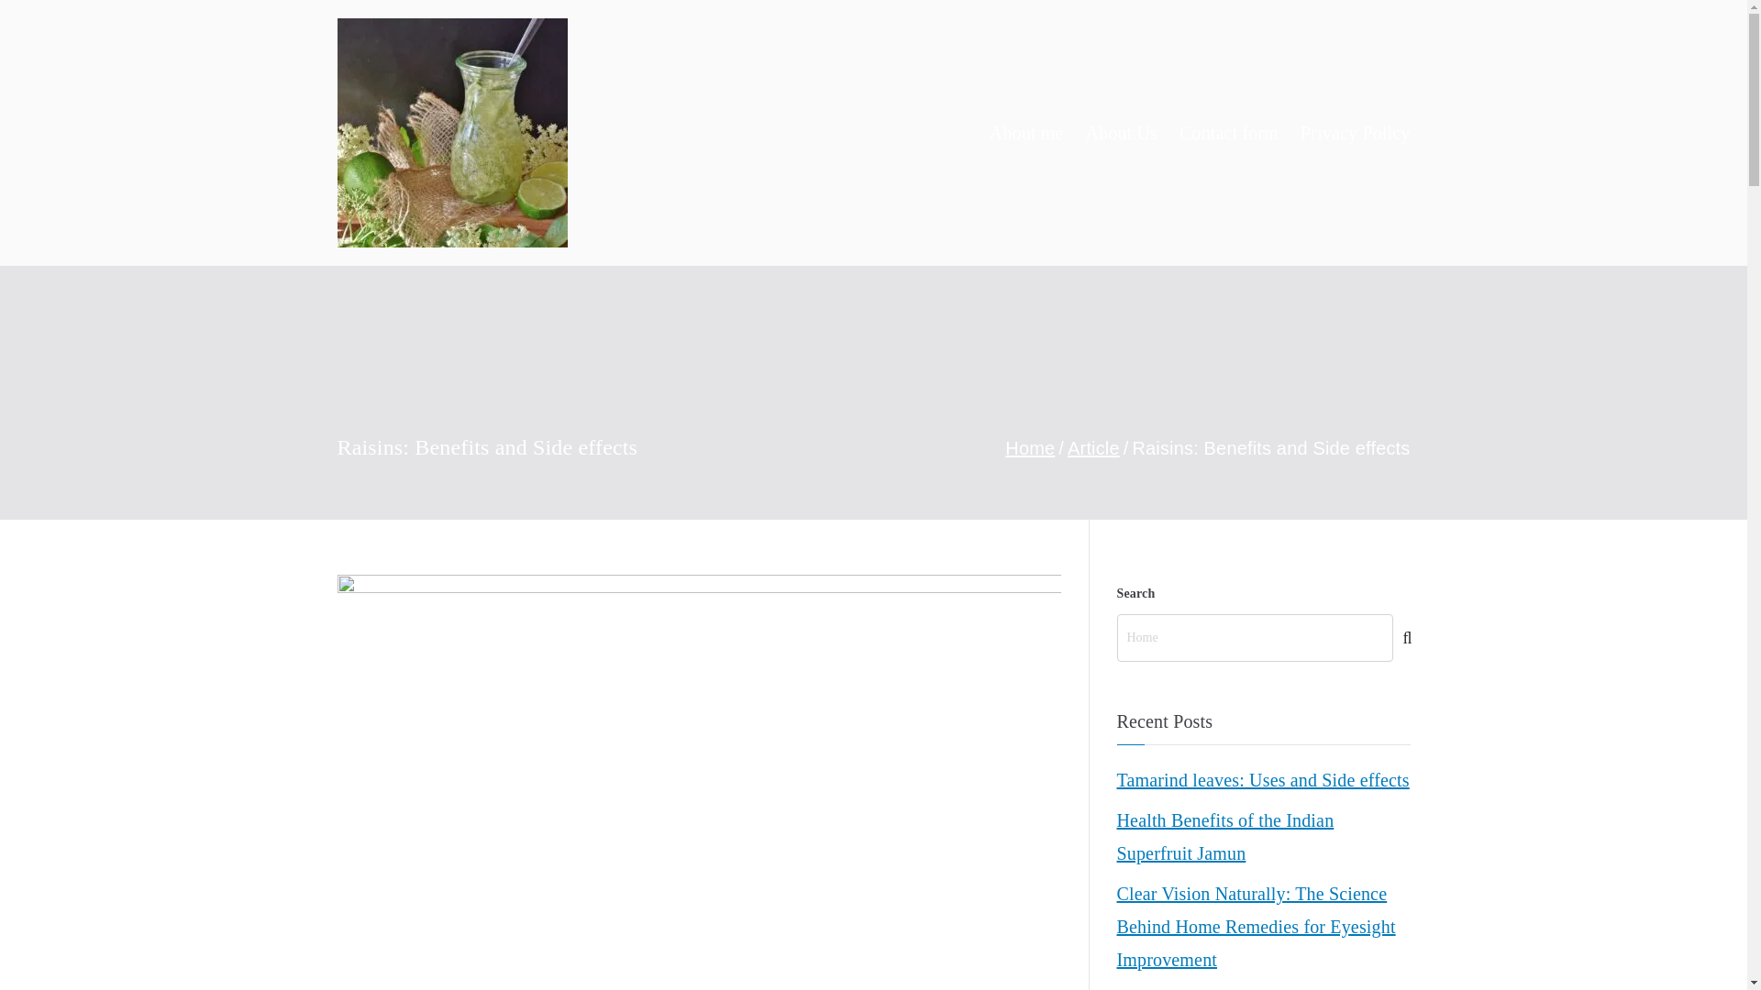 Image resolution: width=1761 pixels, height=990 pixels. I want to click on Home, so click(1030, 448).